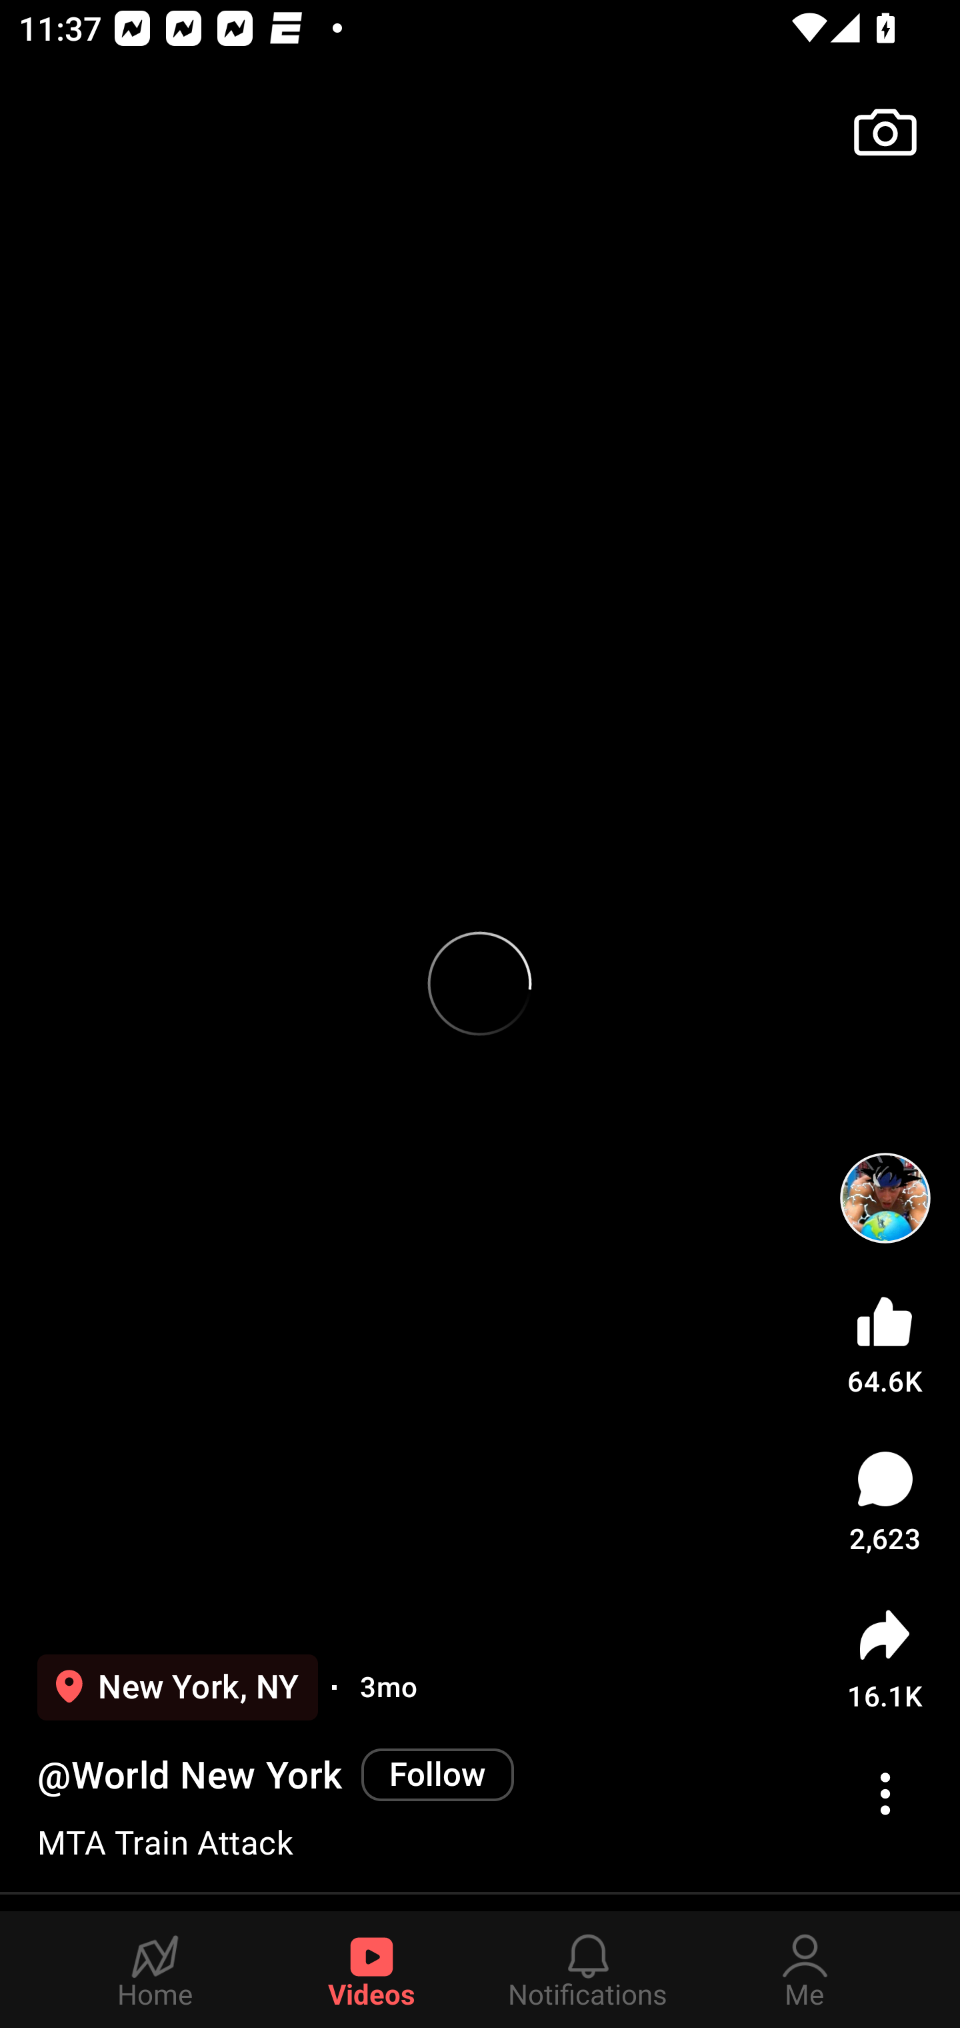 This screenshot has width=960, height=2028. I want to click on 2,623, so click(885, 1501).